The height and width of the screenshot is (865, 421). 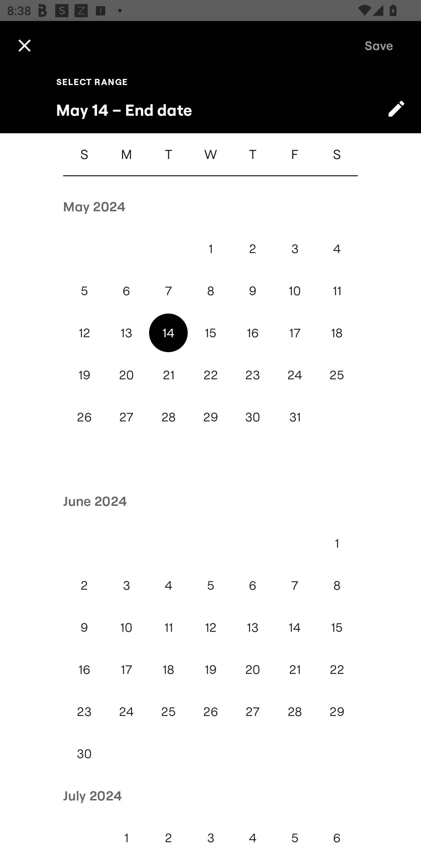 What do you see at coordinates (126, 711) in the screenshot?
I see `24 Mon, Jun 24` at bounding box center [126, 711].